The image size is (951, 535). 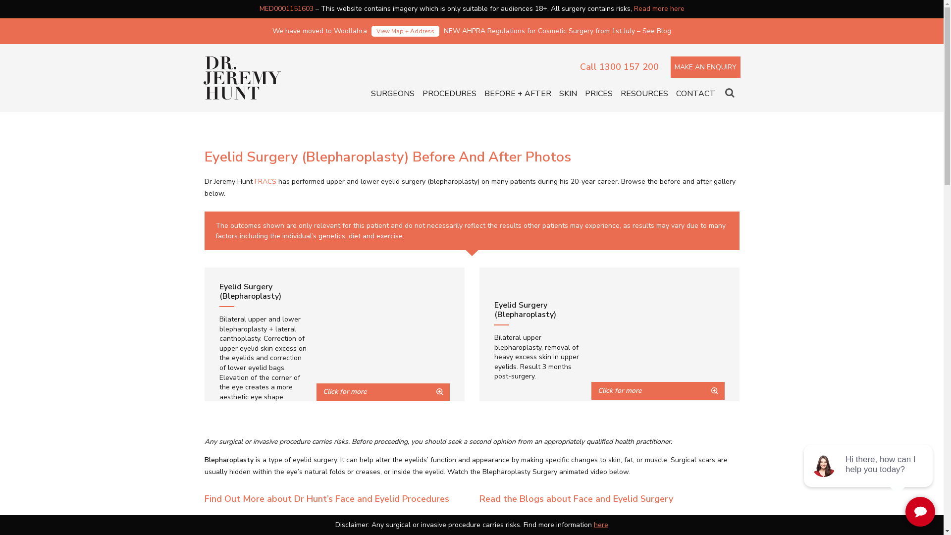 I want to click on Eyelid Surgery (Blepharoplasty), so click(x=658, y=349).